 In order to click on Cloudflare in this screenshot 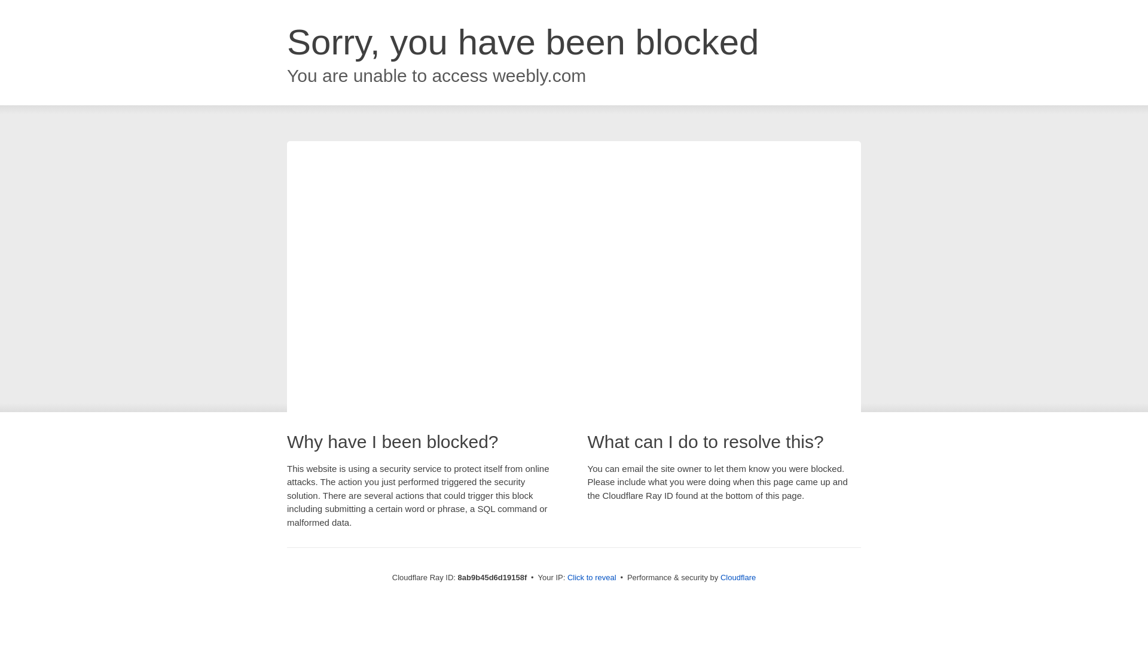, I will do `click(738, 577)`.